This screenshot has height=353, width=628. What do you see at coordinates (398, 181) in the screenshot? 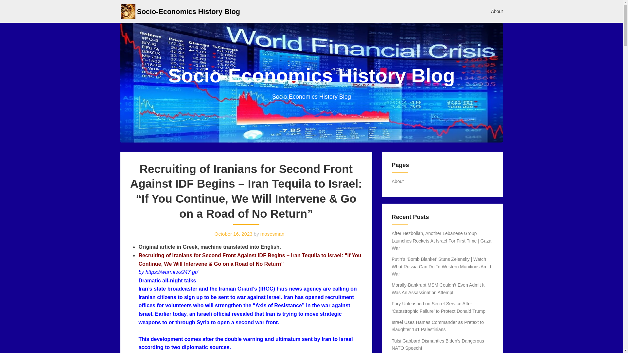
I see `About` at bounding box center [398, 181].